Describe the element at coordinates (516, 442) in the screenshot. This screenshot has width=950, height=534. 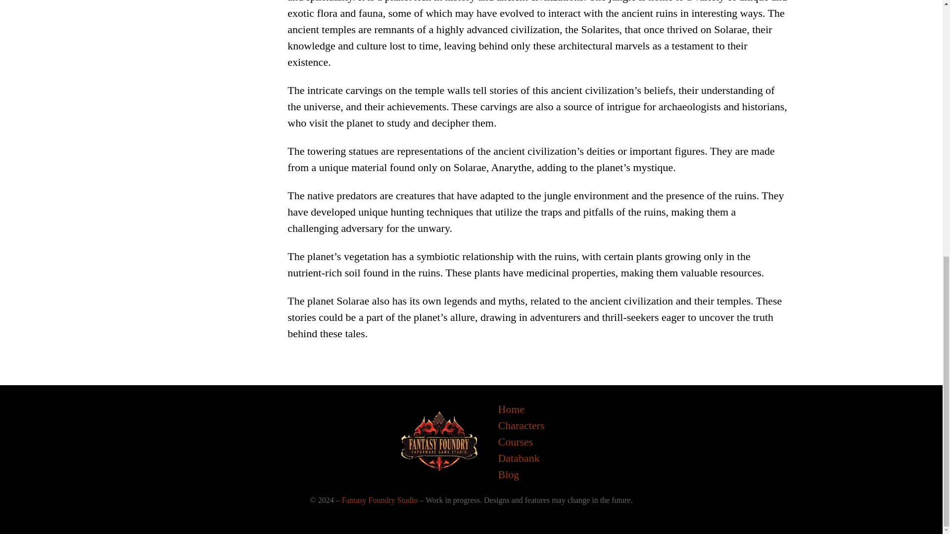
I see `Courses` at that location.